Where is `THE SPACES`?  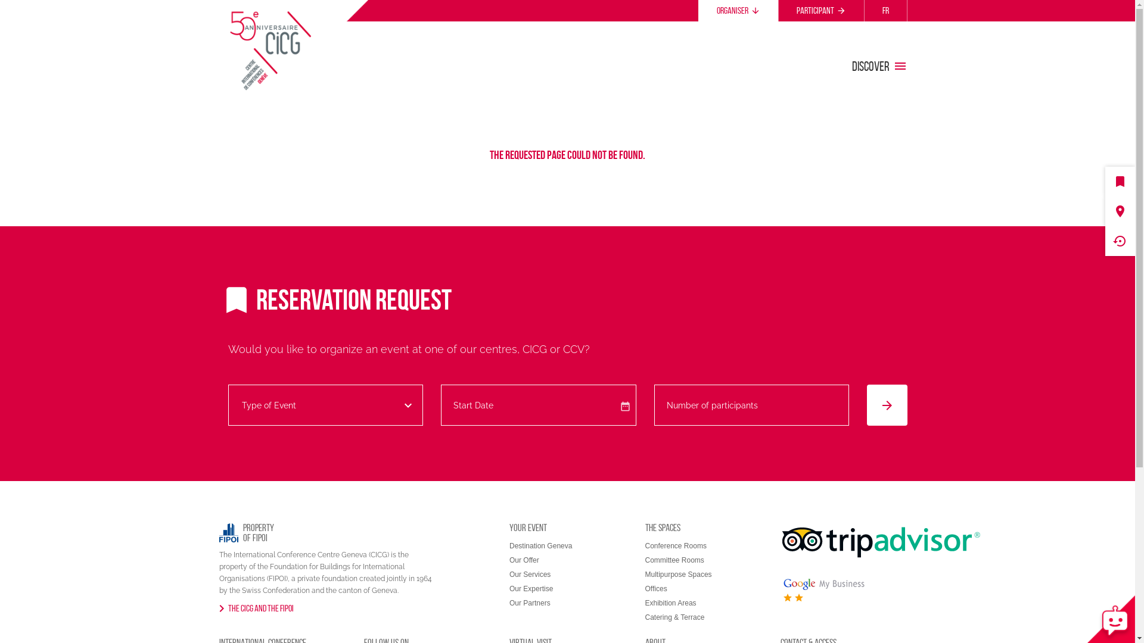
THE SPACES is located at coordinates (663, 527).